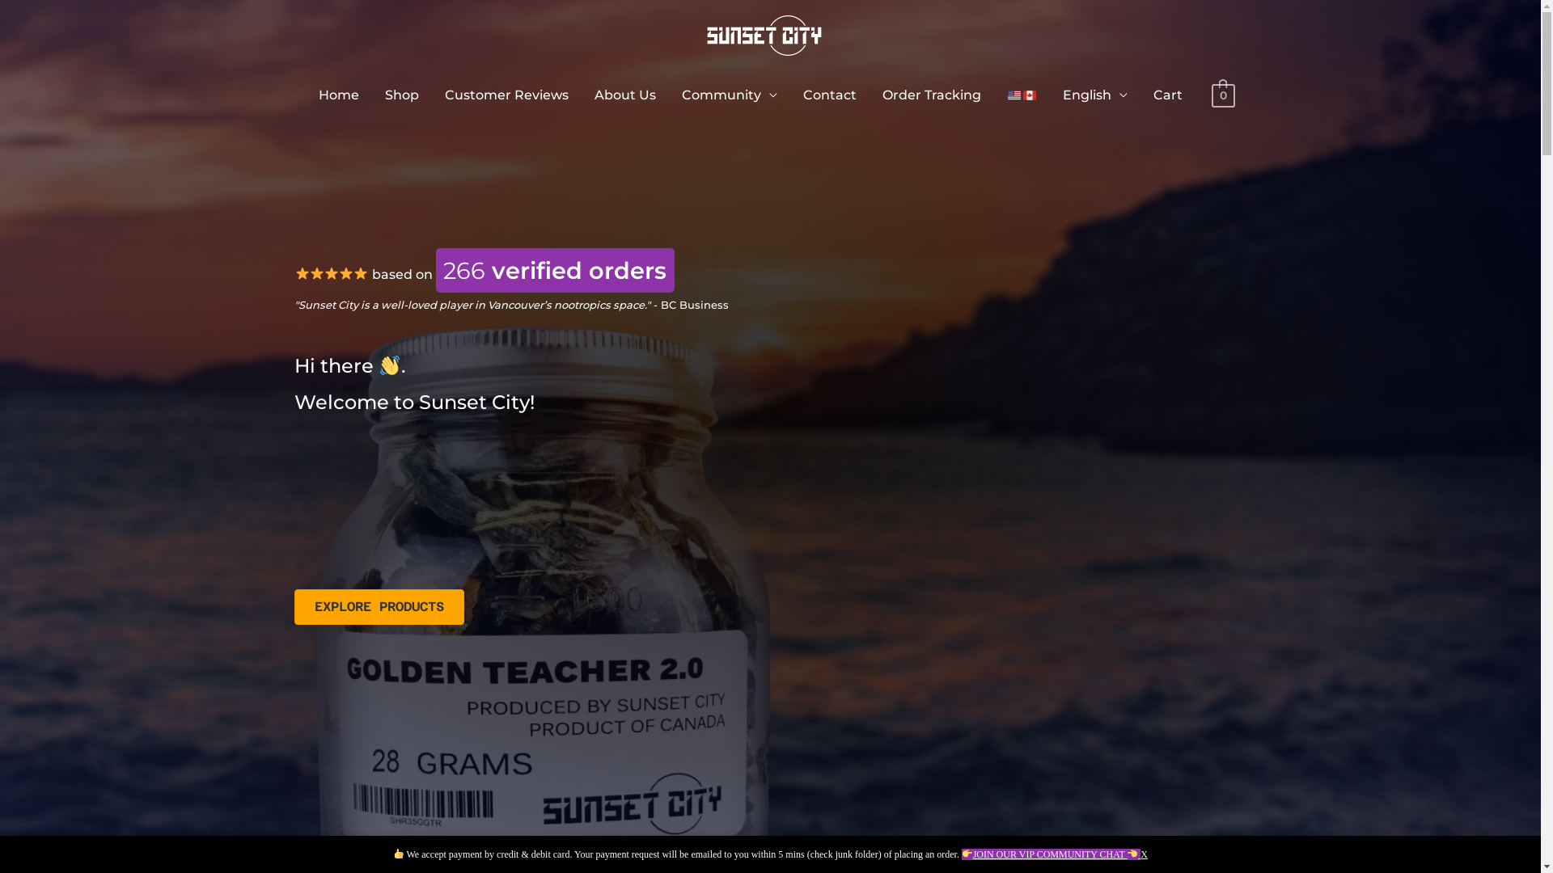 The image size is (1553, 873). Describe the element at coordinates (625, 95) in the screenshot. I see `About Us` at that location.